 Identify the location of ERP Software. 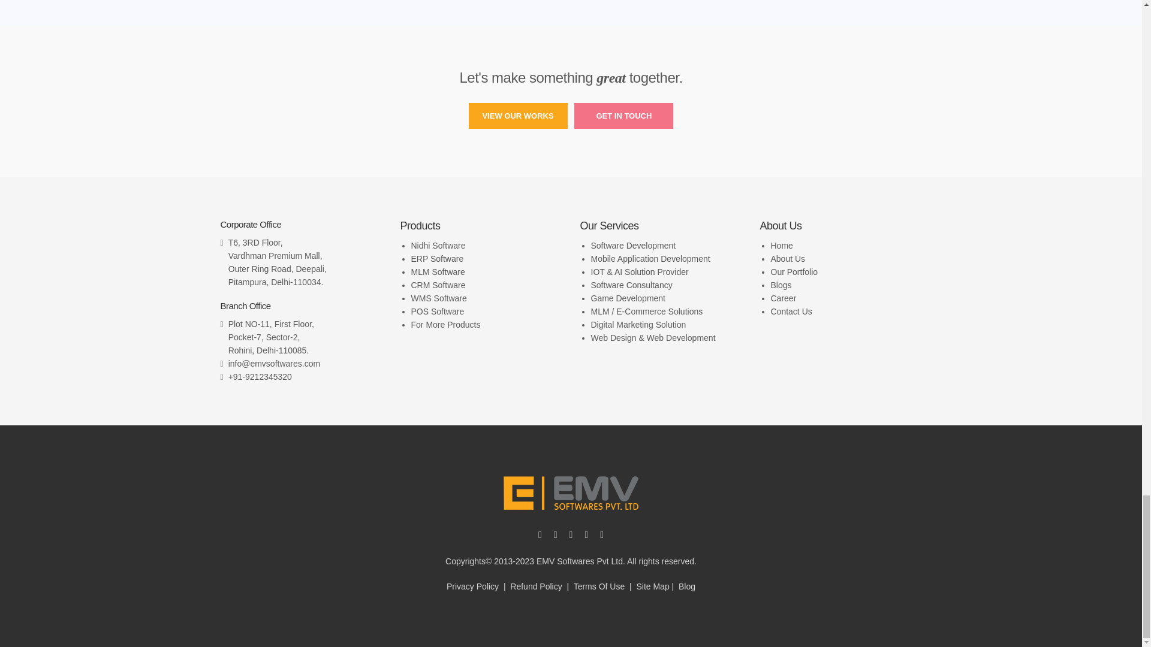
(437, 259).